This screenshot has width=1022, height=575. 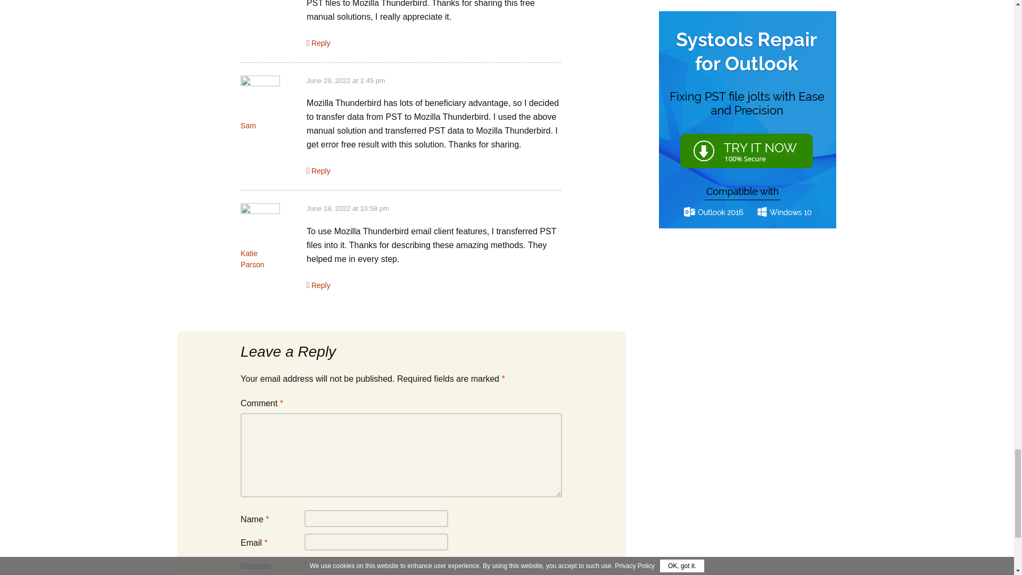 What do you see at coordinates (318, 285) in the screenshot?
I see `Reply` at bounding box center [318, 285].